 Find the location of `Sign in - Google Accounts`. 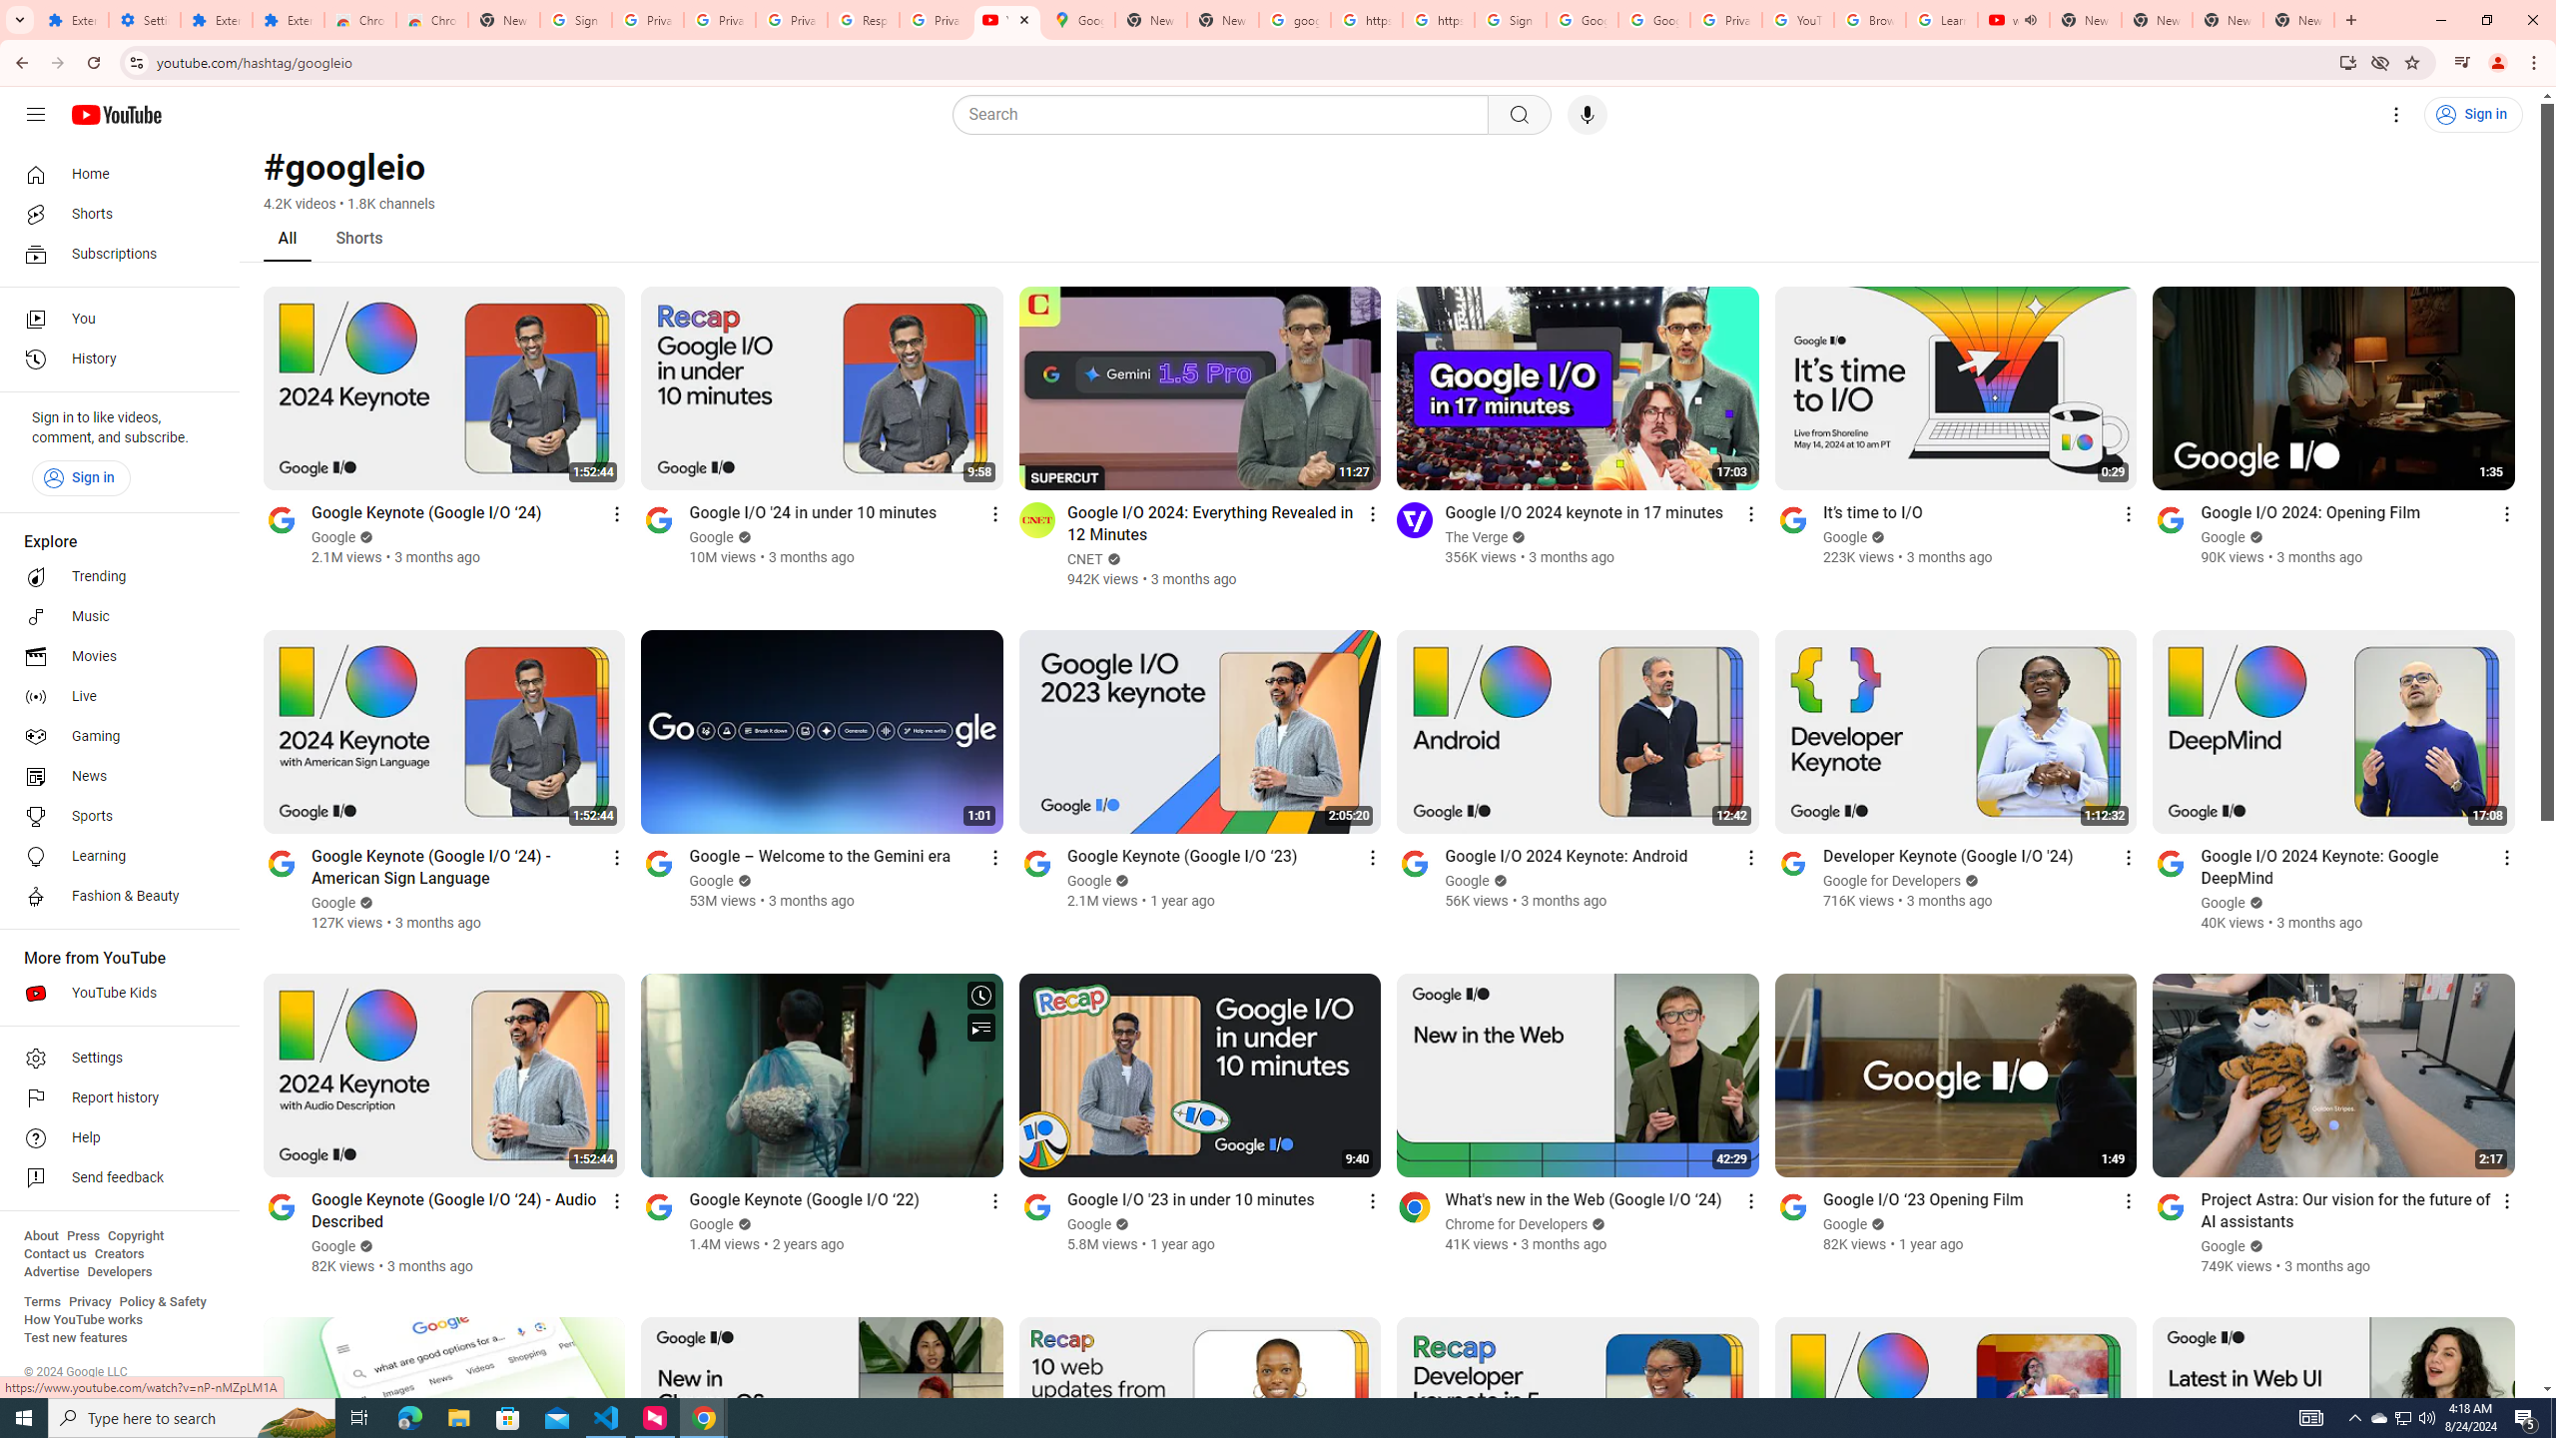

Sign in - Google Accounts is located at coordinates (1510, 20).